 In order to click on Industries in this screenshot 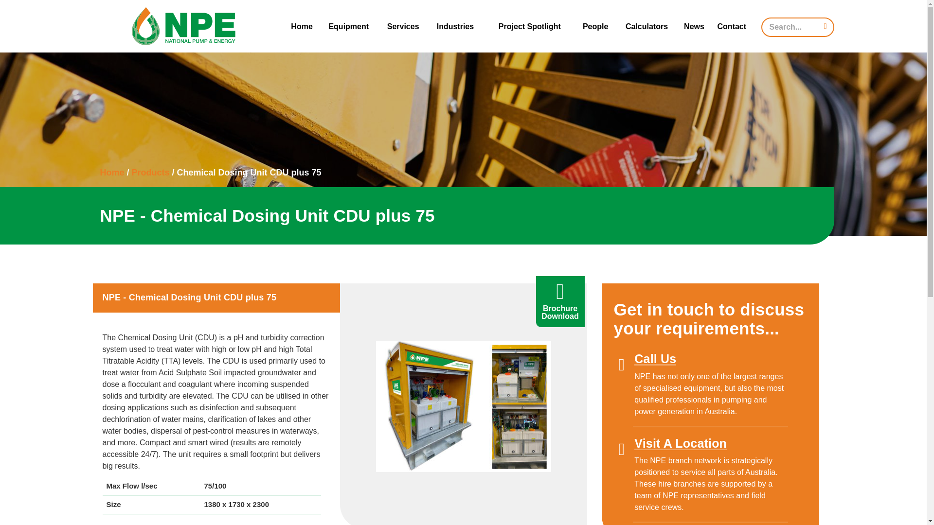, I will do `click(455, 27)`.